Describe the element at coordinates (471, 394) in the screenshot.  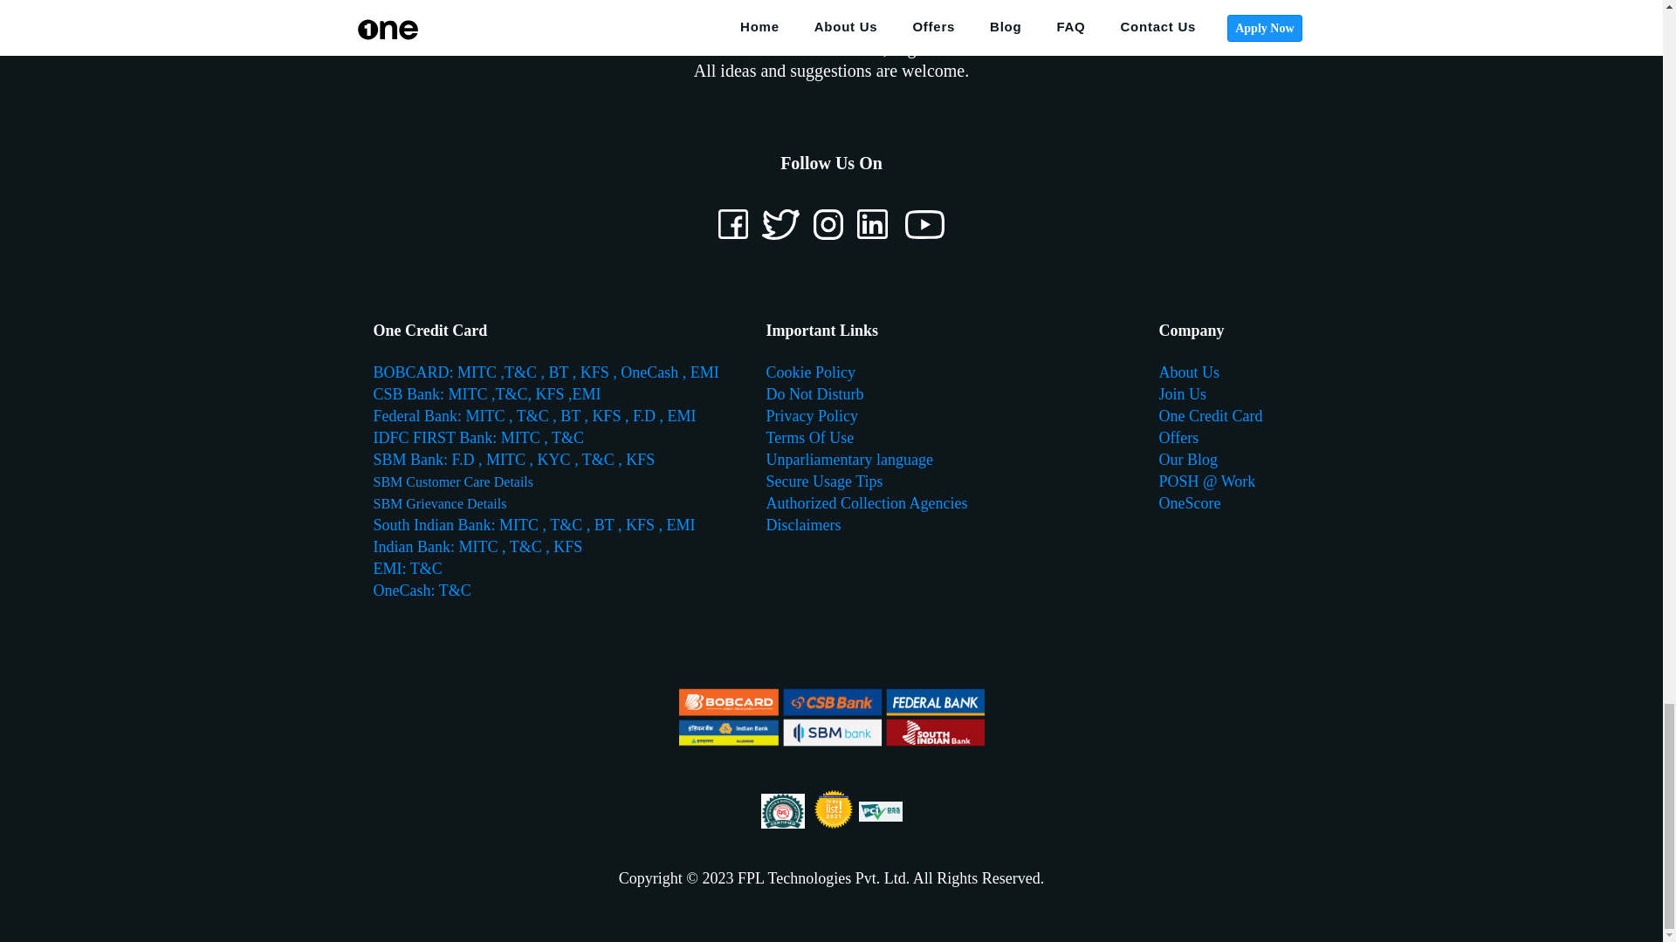
I see `MITC` at that location.